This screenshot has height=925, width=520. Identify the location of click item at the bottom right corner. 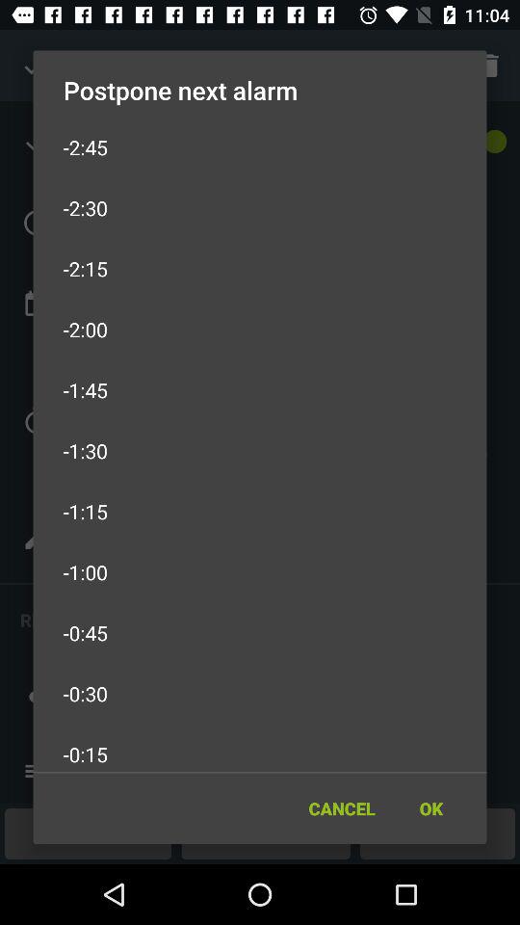
(430, 807).